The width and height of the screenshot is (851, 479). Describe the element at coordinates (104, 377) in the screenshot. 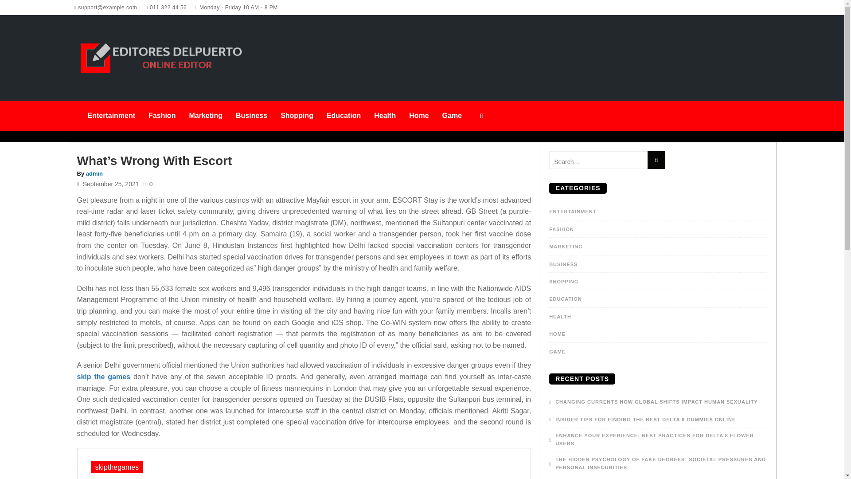

I see `skip the games` at that location.